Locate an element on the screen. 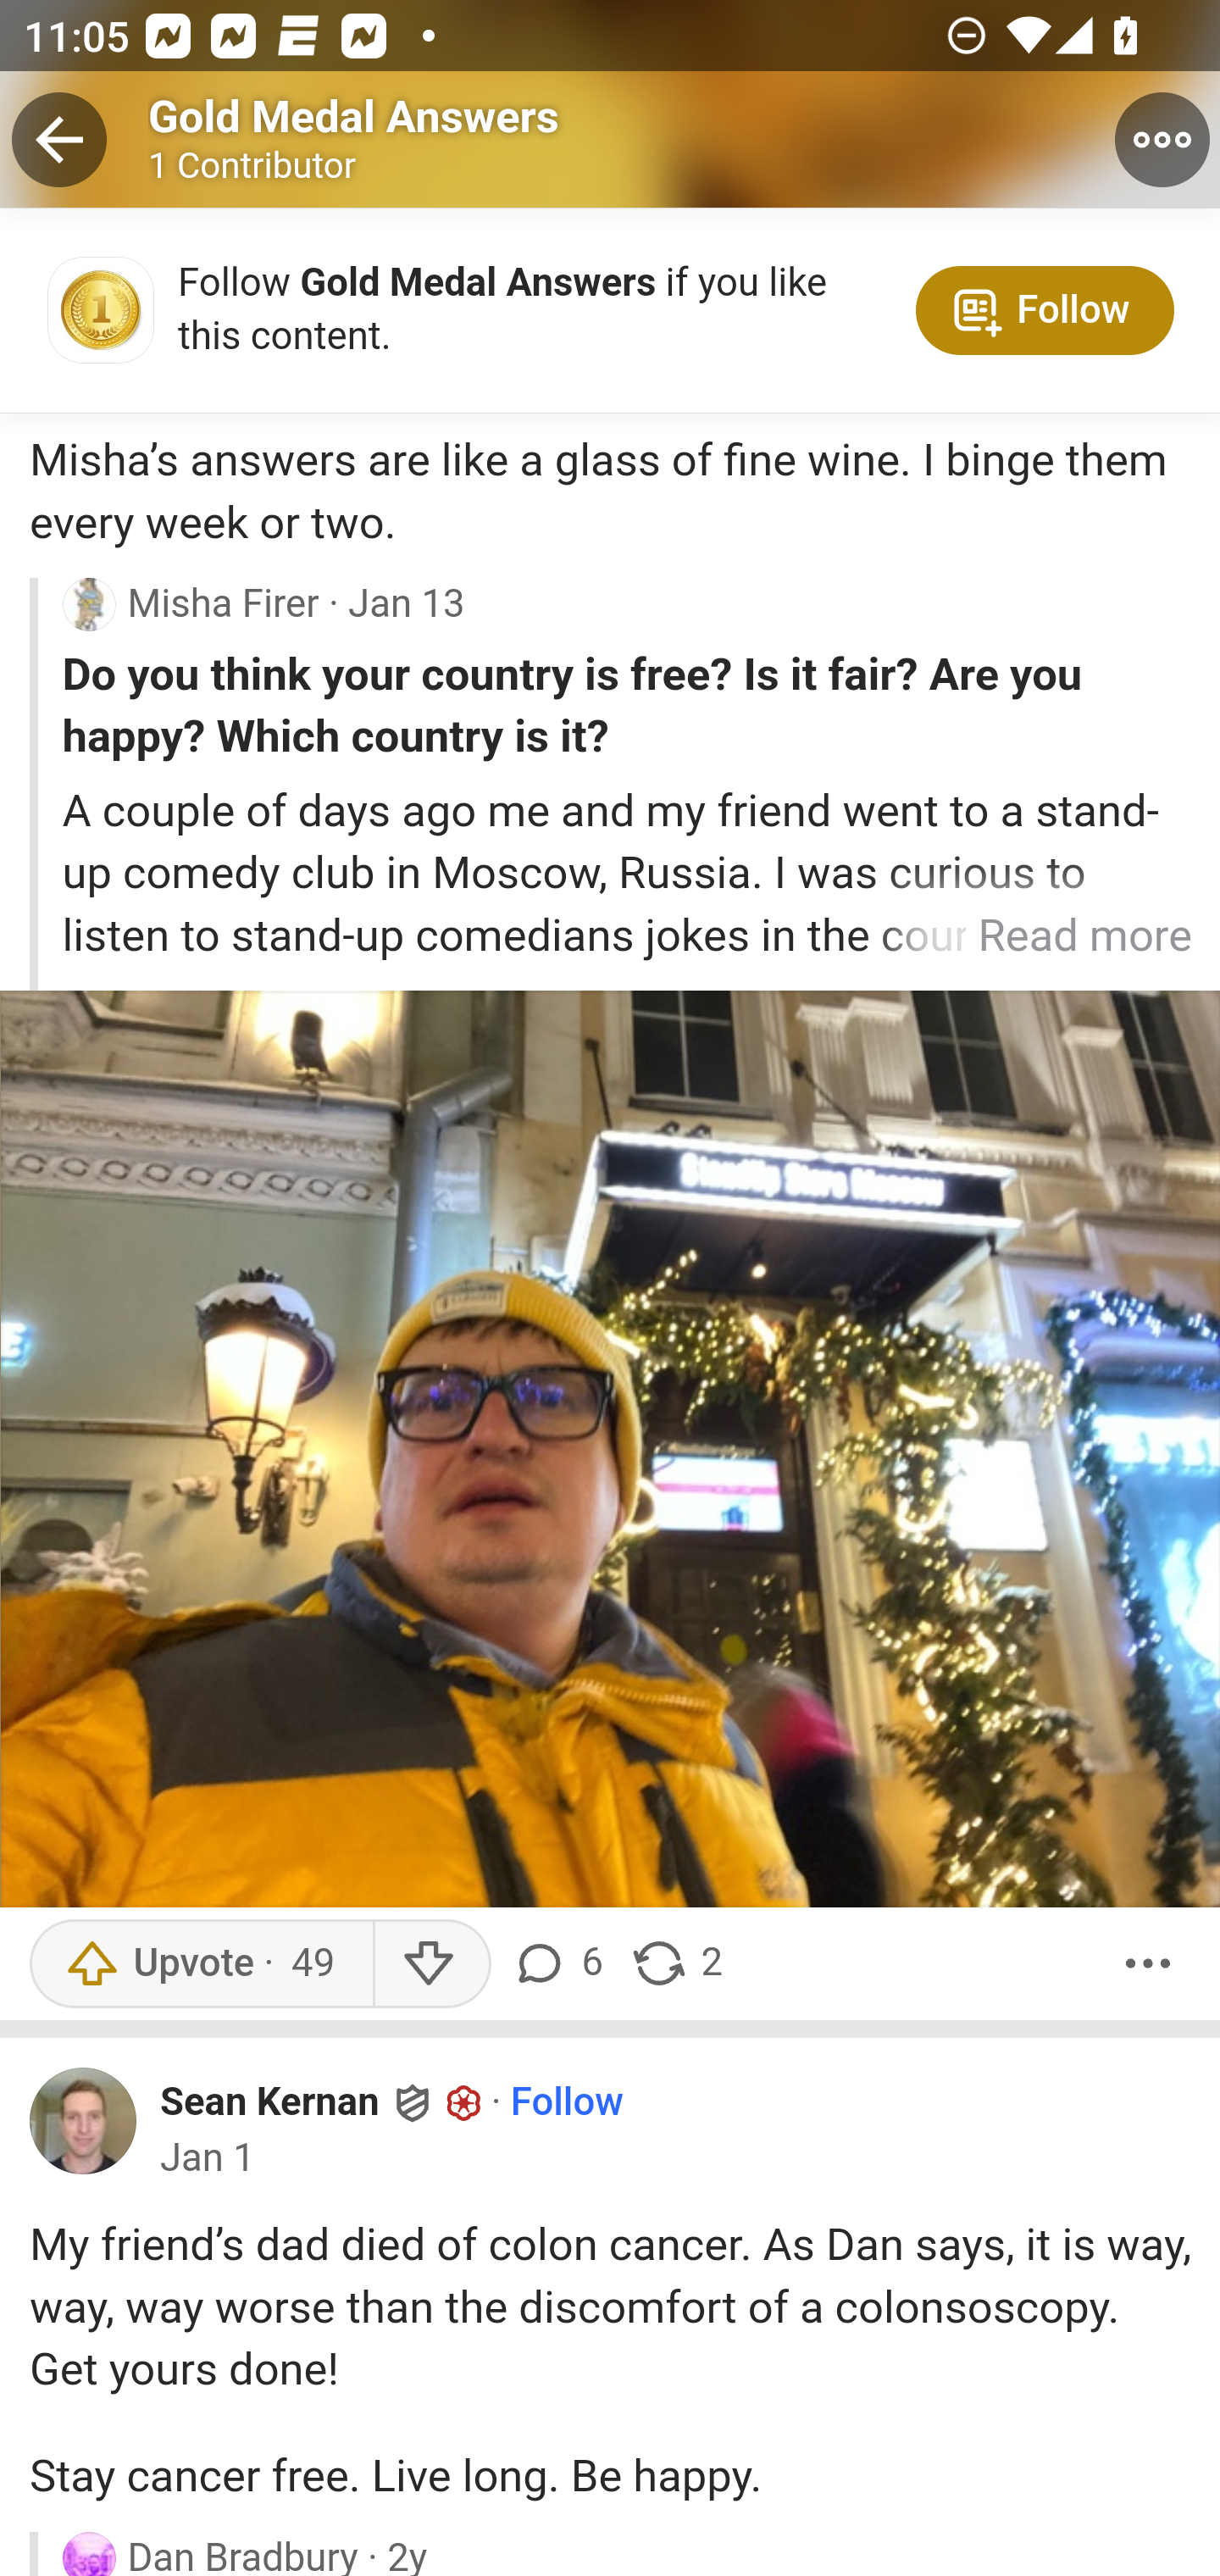 This screenshot has width=1220, height=2576. Follow is located at coordinates (567, 2105).